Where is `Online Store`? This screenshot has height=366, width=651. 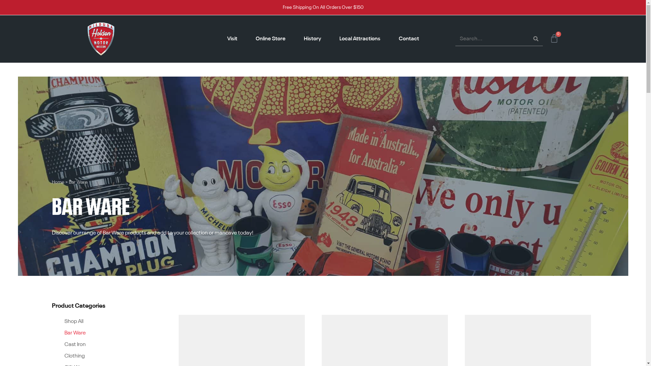 Online Store is located at coordinates (271, 39).